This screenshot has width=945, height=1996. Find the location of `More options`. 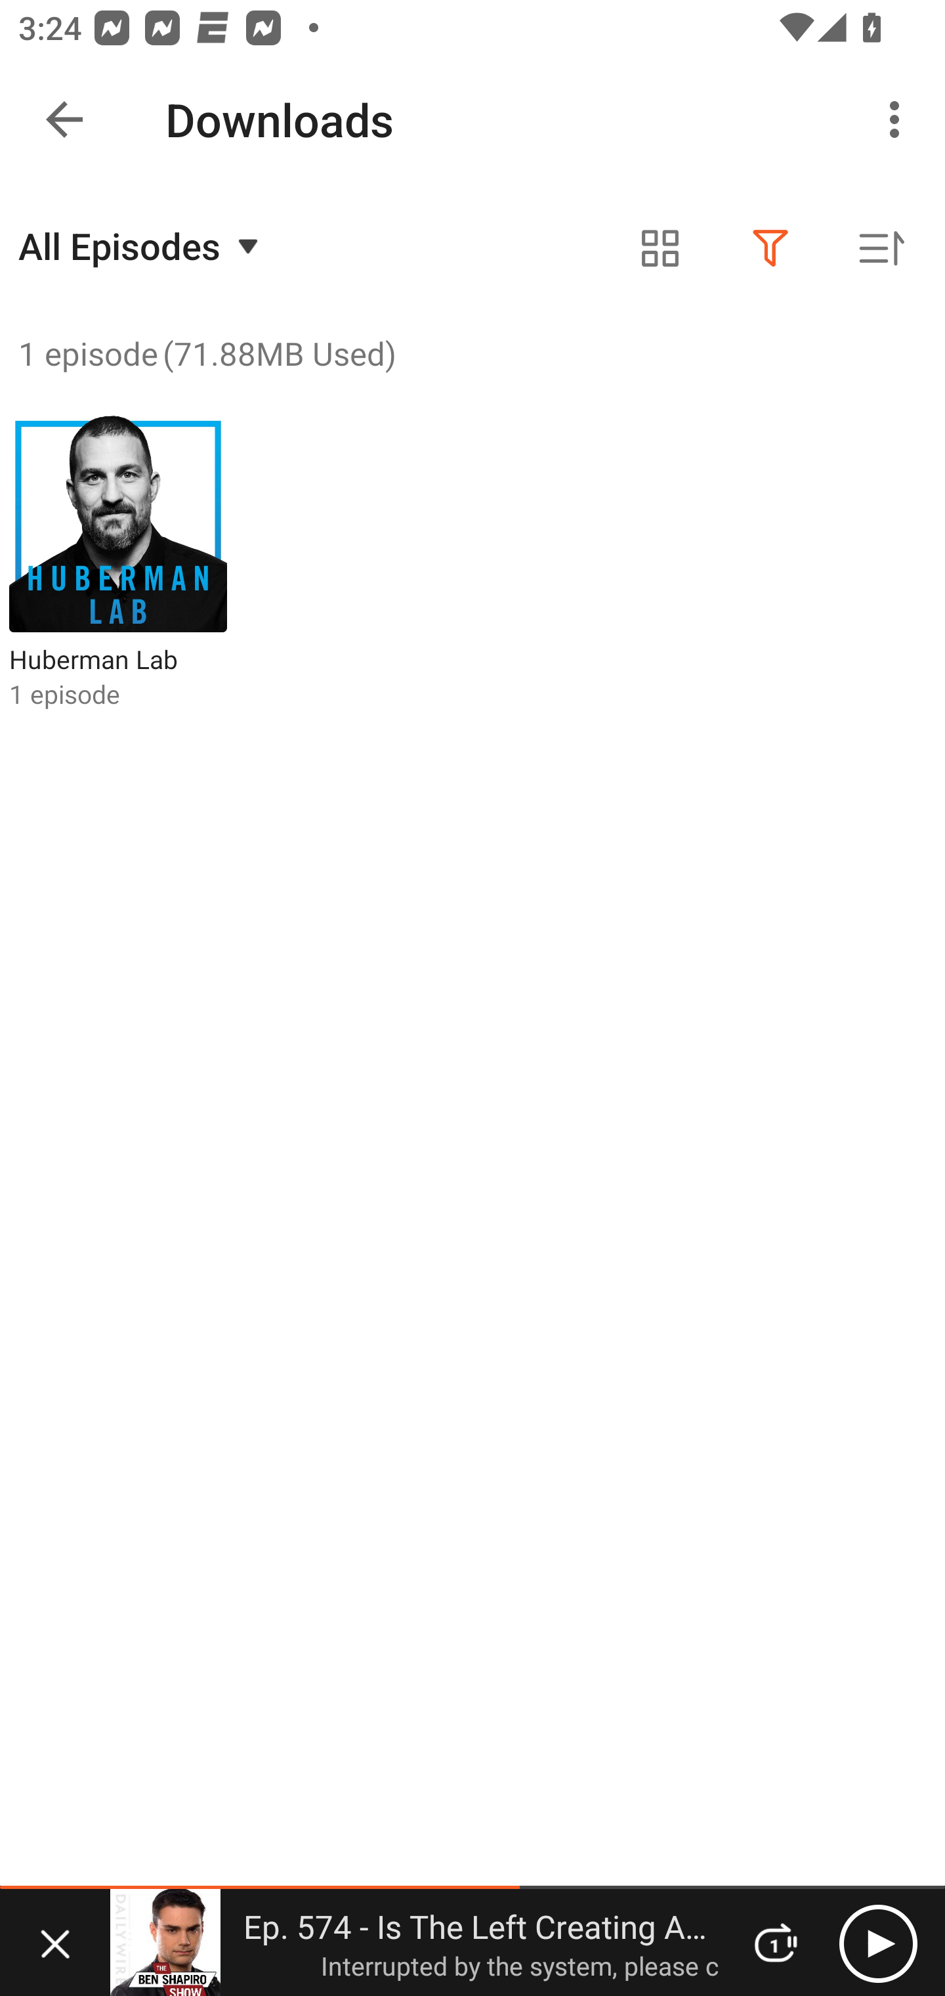

More options is located at coordinates (899, 119).